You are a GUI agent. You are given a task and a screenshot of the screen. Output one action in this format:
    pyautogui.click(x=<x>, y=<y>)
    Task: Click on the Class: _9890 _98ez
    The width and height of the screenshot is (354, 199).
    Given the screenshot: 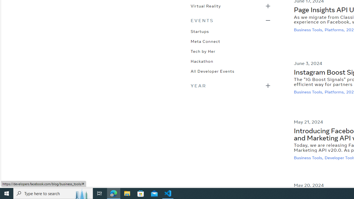 What is the action you would take?
    pyautogui.click(x=231, y=85)
    